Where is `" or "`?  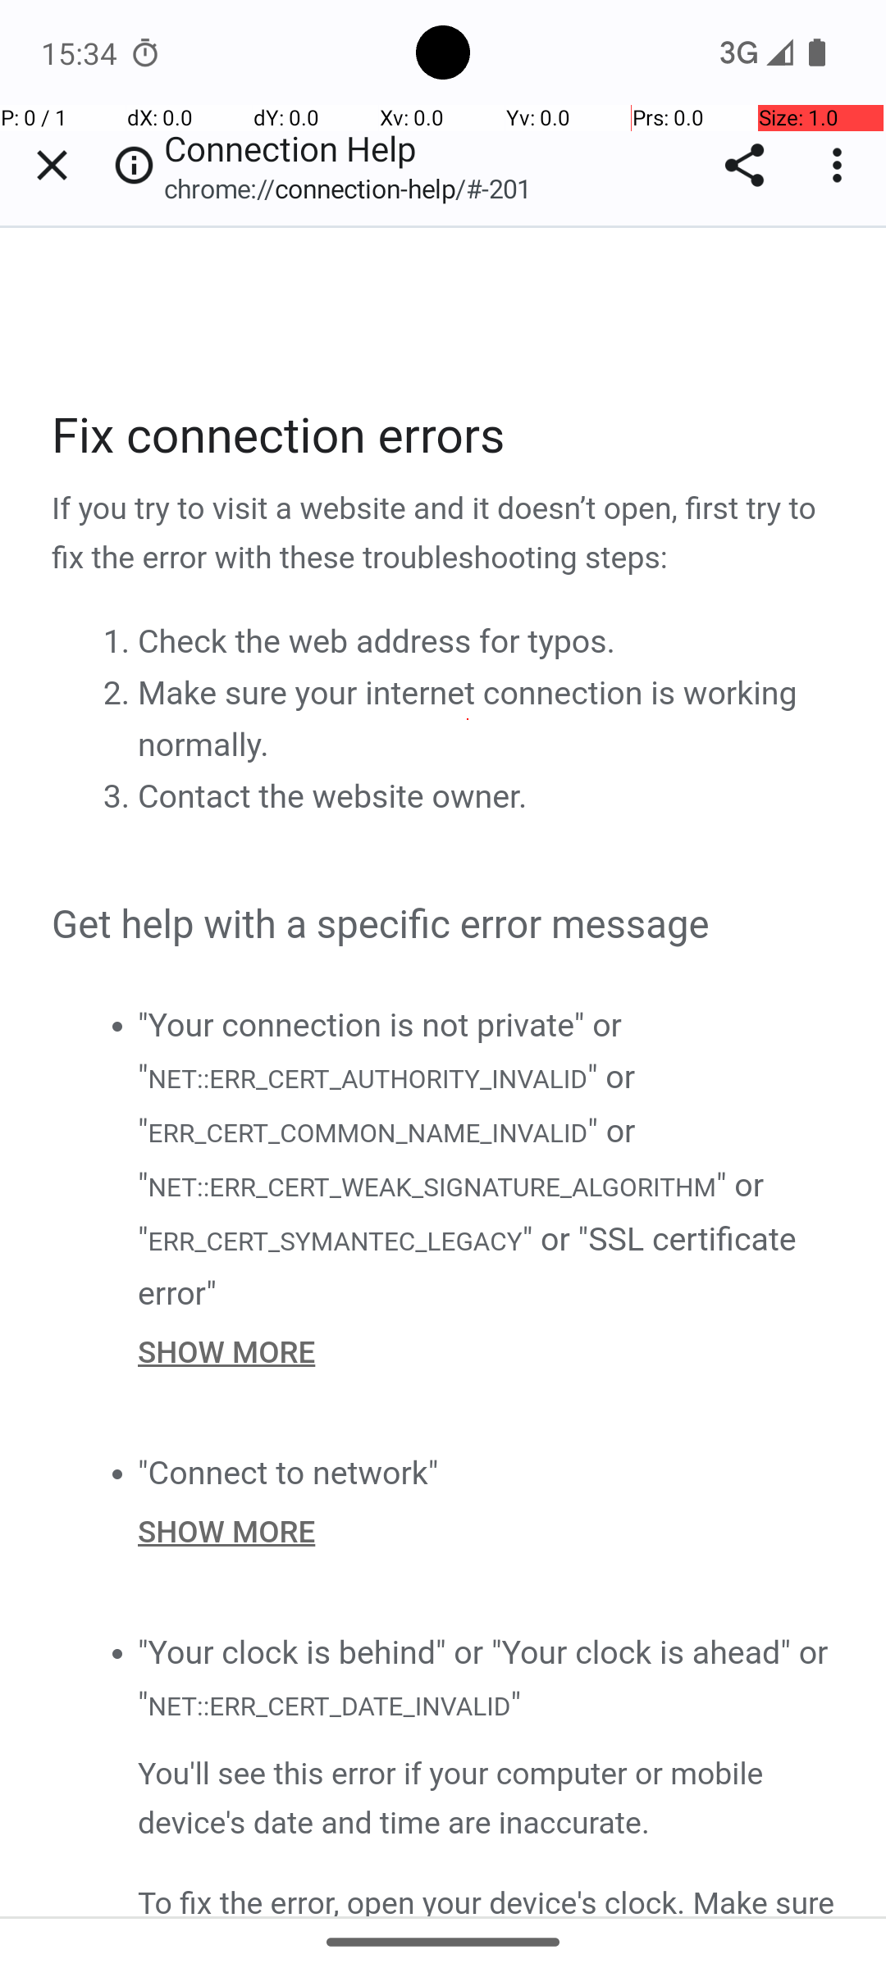 " or " is located at coordinates (387, 1105).